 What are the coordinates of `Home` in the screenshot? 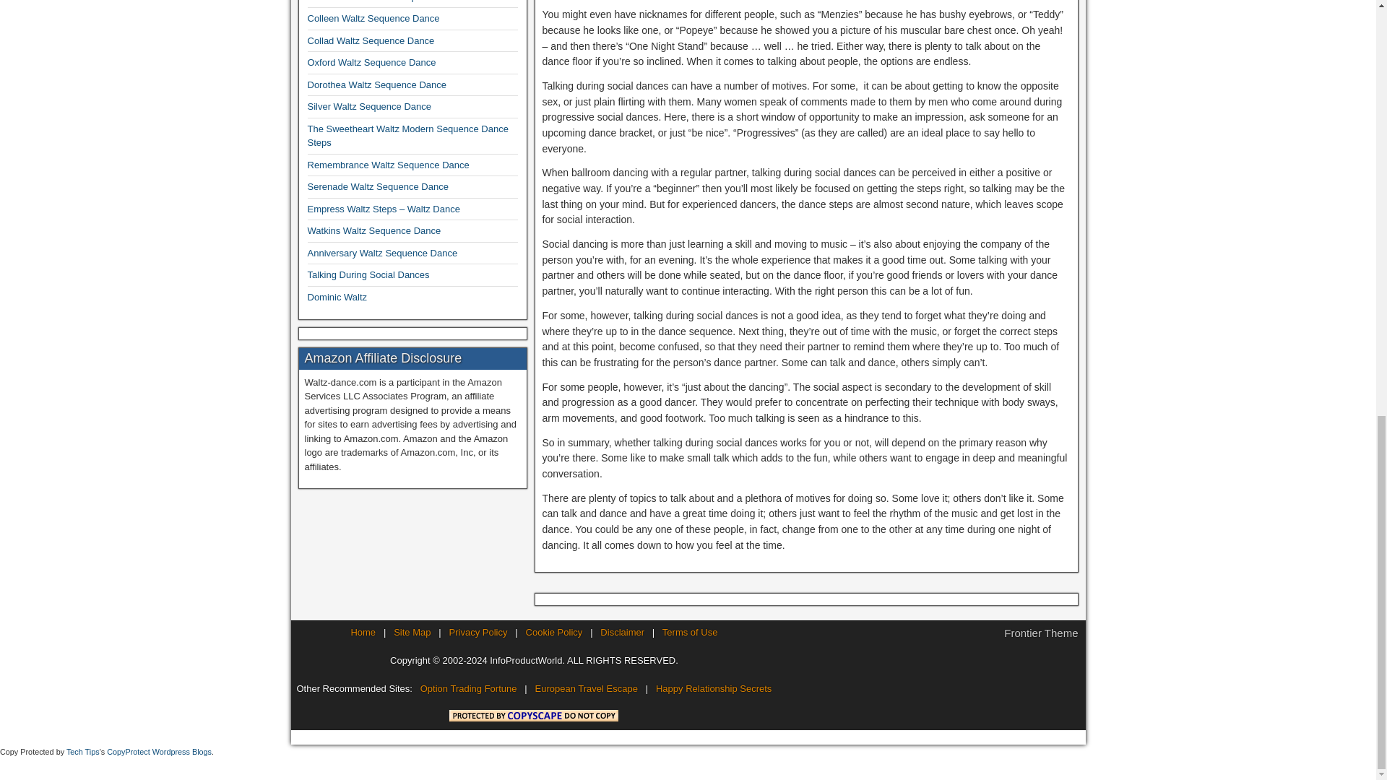 It's located at (363, 633).